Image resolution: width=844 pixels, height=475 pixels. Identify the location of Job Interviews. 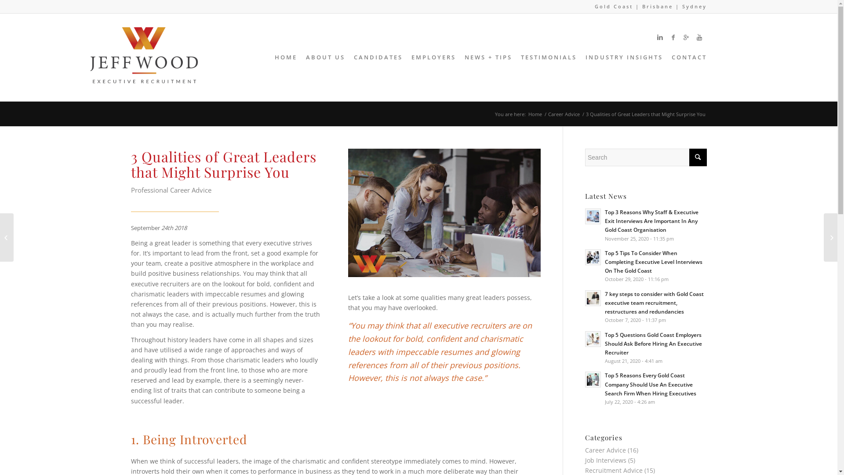
(606, 460).